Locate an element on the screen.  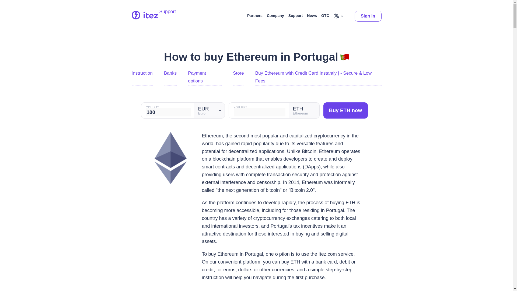
OTC is located at coordinates (325, 16).